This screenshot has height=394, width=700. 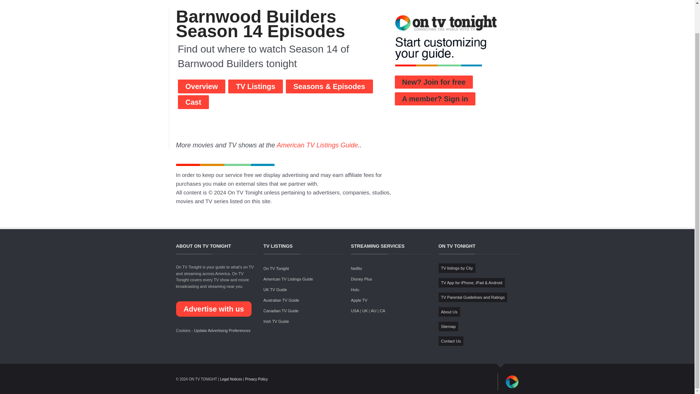 I want to click on American TV Listings Guide, so click(x=317, y=145).